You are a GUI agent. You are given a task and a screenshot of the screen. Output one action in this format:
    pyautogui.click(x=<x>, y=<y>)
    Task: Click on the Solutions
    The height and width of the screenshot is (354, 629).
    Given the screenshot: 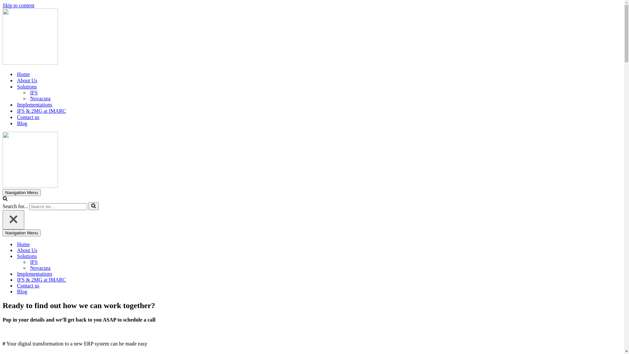 What is the action you would take?
    pyautogui.click(x=66, y=256)
    